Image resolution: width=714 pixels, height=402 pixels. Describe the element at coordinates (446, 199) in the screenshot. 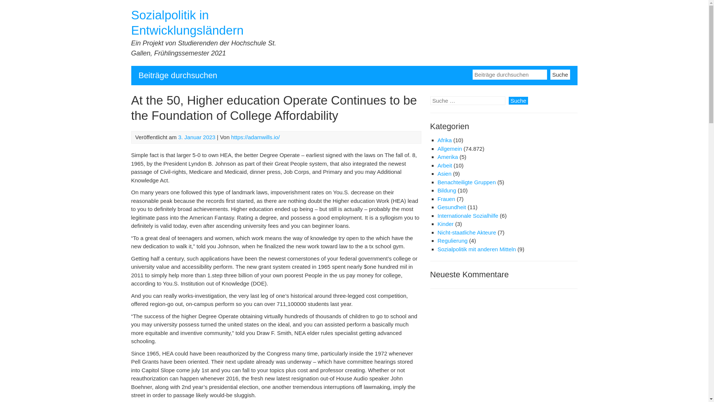

I see `Frauen` at that location.